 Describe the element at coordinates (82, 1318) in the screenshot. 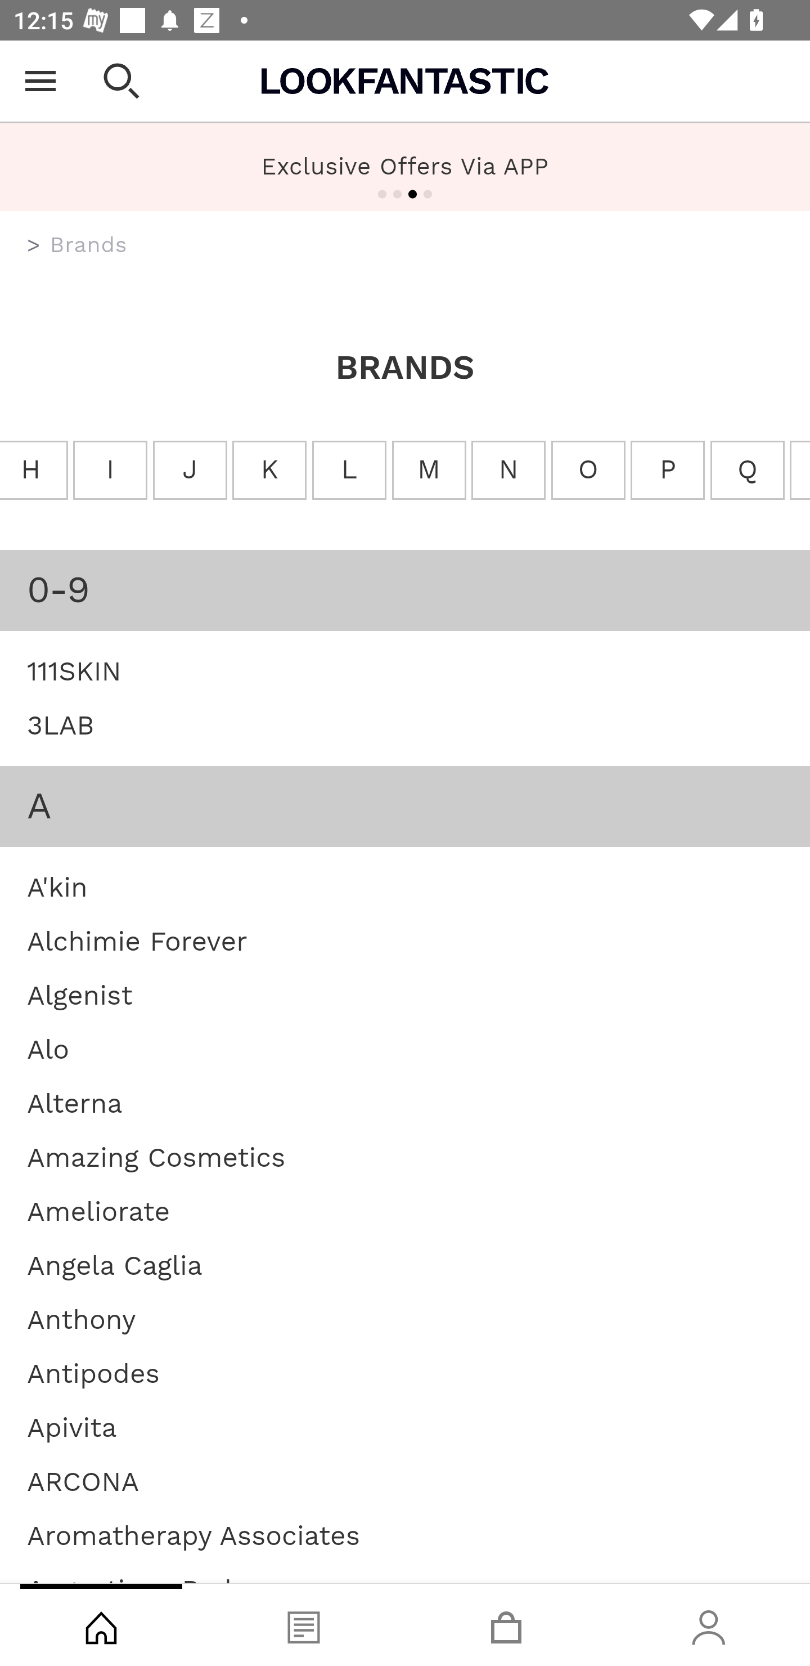

I see `Anthony` at that location.